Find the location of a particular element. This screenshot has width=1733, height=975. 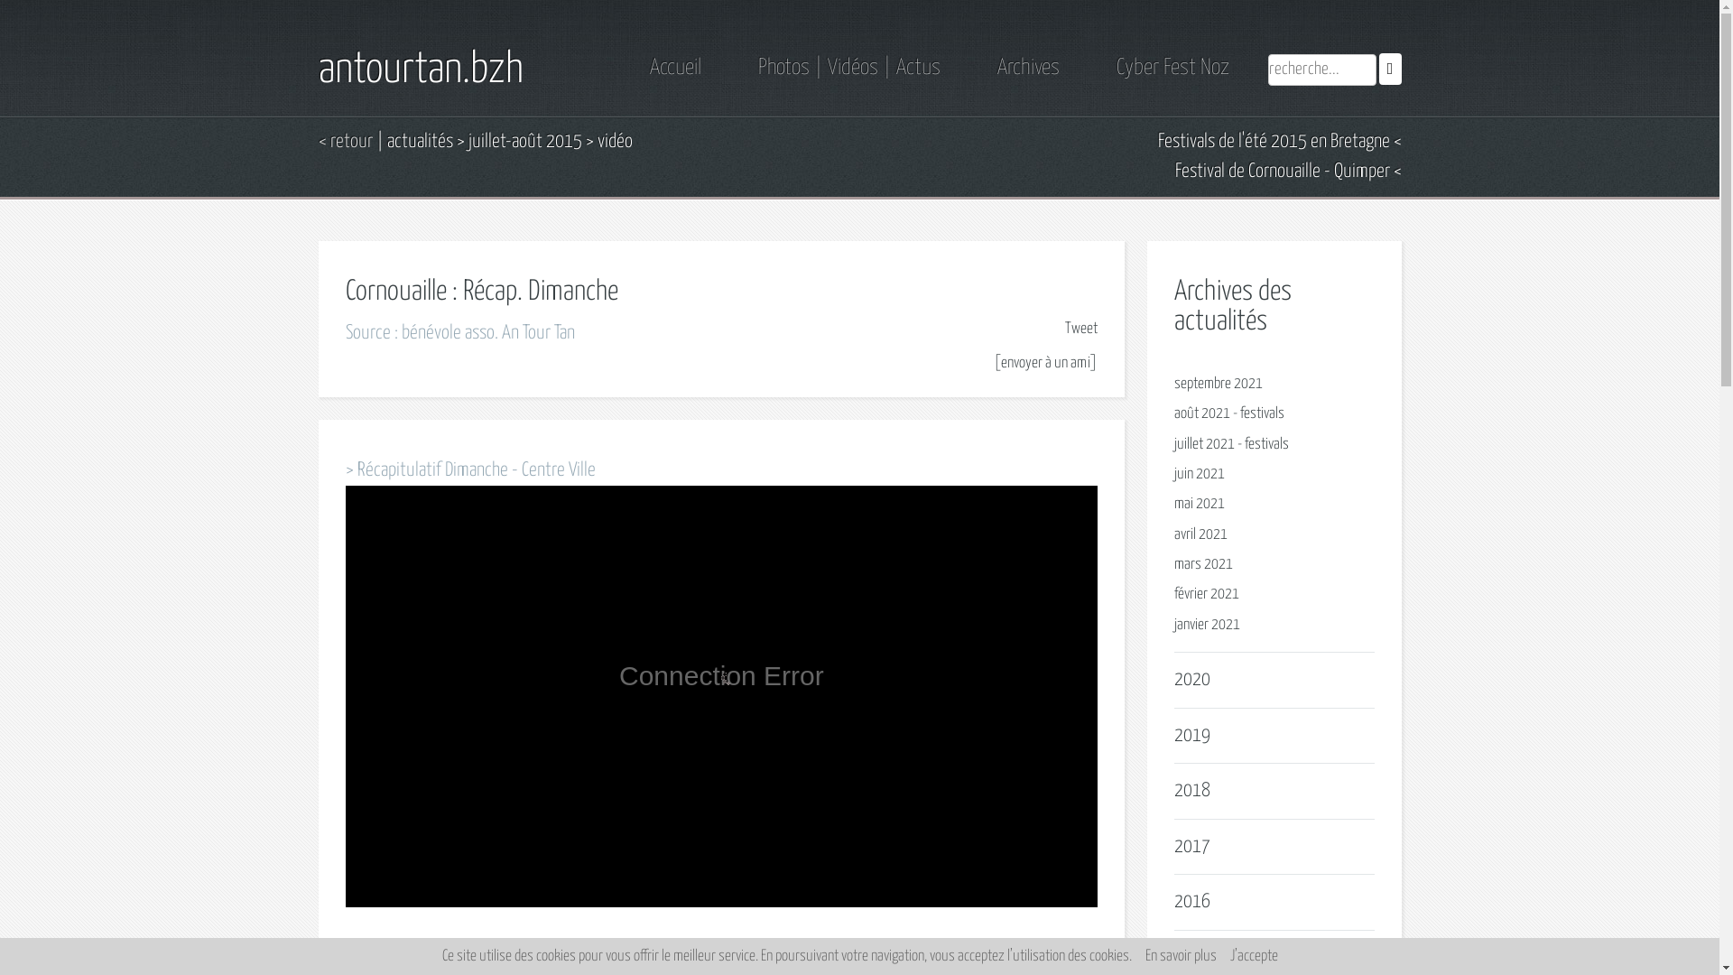

2019 is located at coordinates (1192, 736).